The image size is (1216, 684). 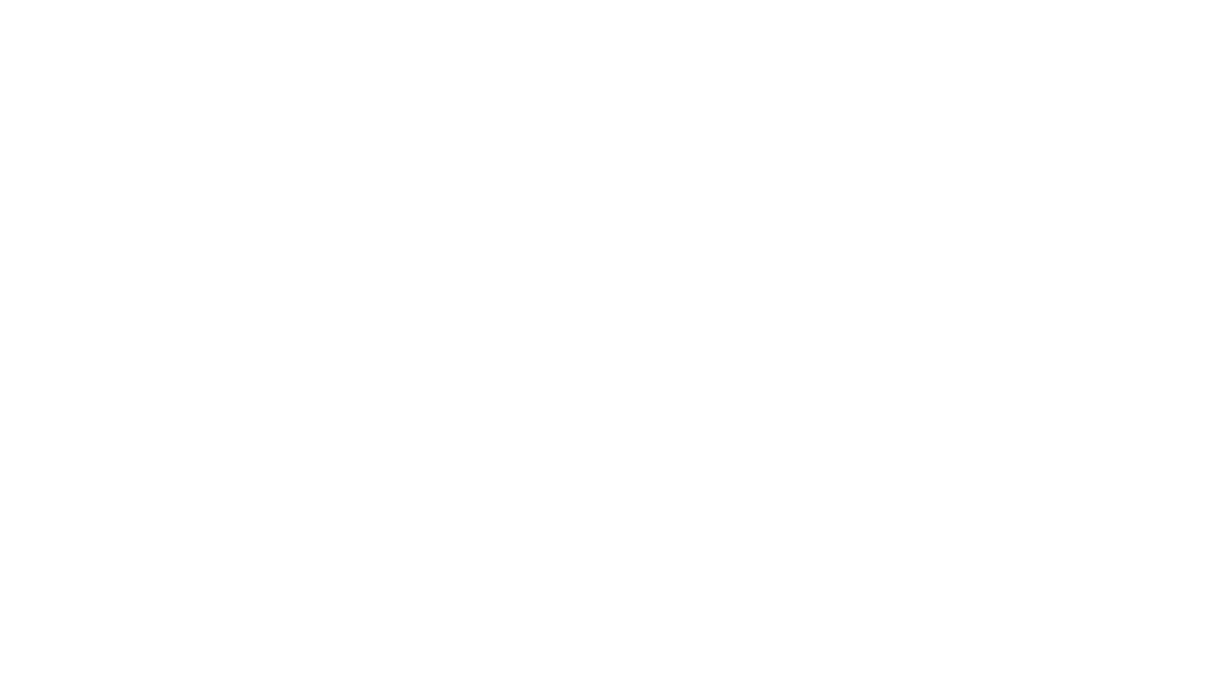 What do you see at coordinates (597, 418) in the screenshot?
I see `FACEBOOK` at bounding box center [597, 418].